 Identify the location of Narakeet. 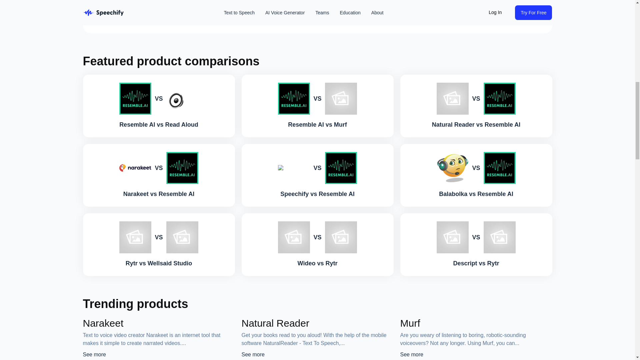
(103, 323).